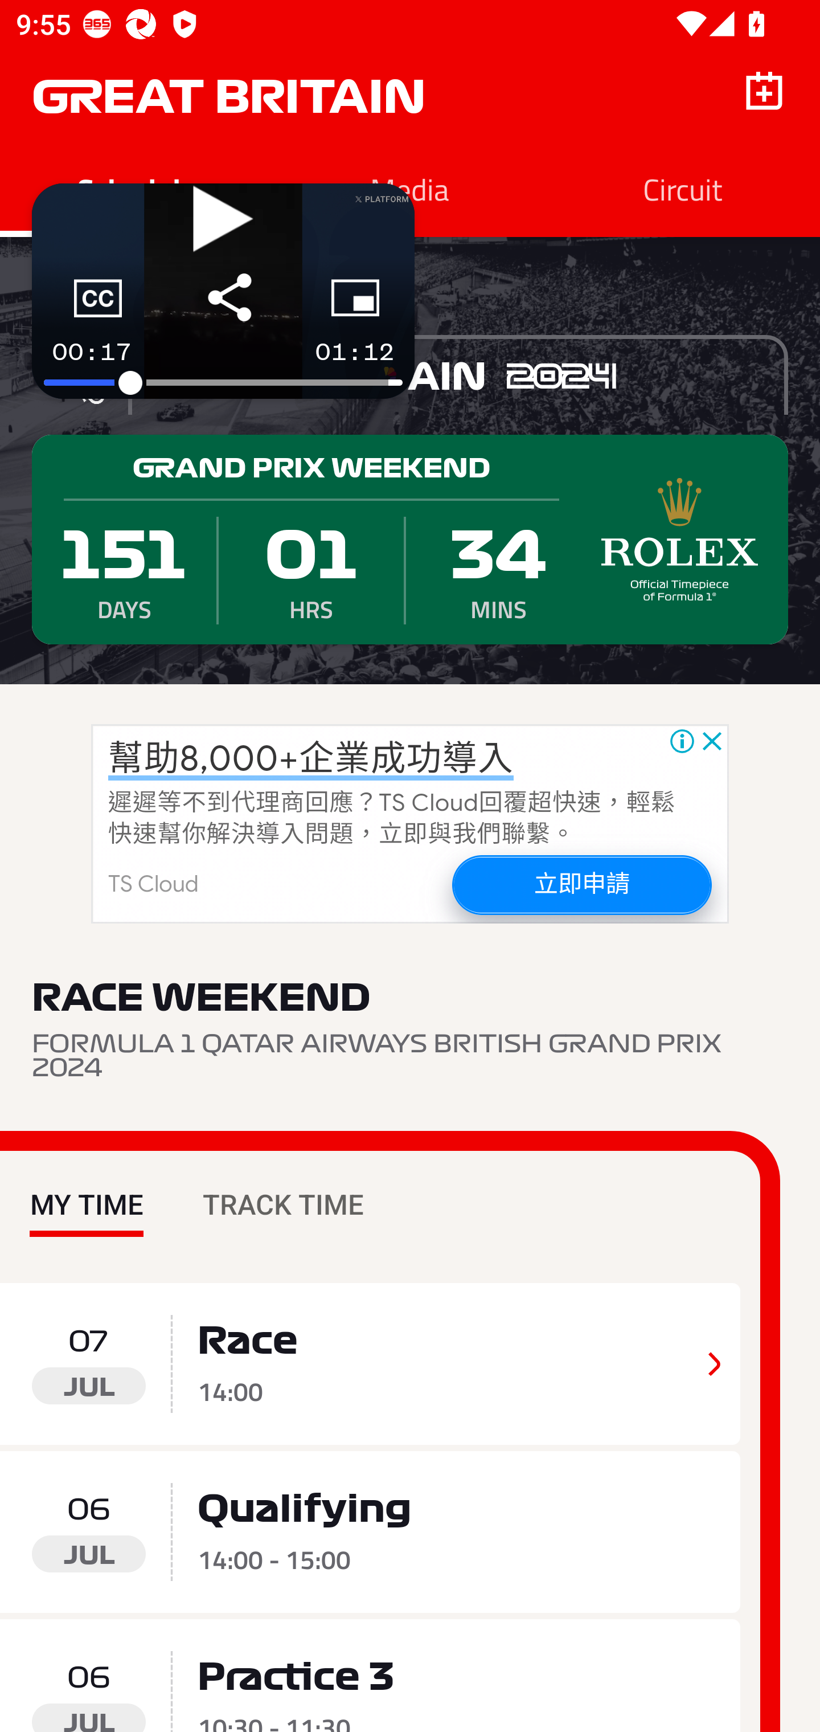 The width and height of the screenshot is (820, 1732). What do you see at coordinates (683, 189) in the screenshot?
I see `Circuit` at bounding box center [683, 189].